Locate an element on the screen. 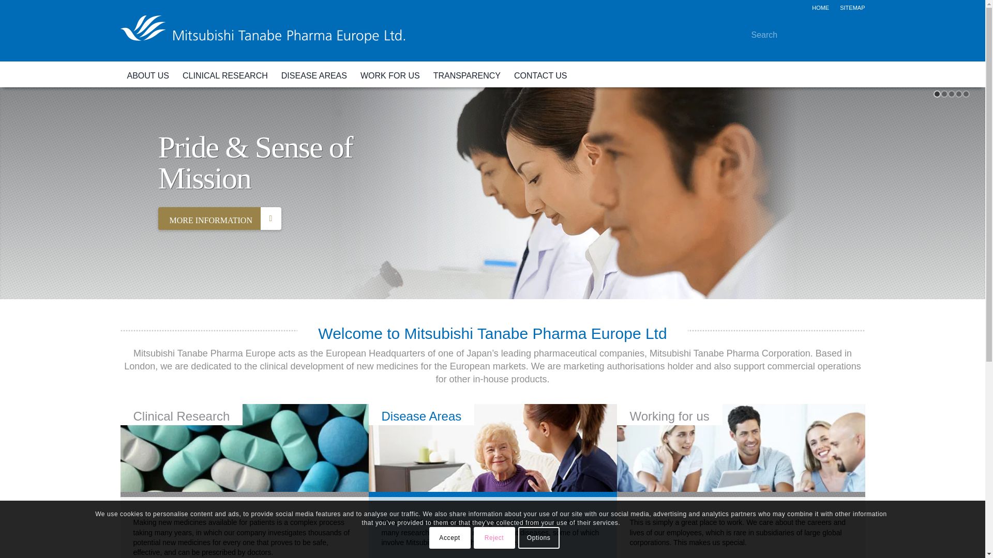  DISEASE AREAS is located at coordinates (314, 74).